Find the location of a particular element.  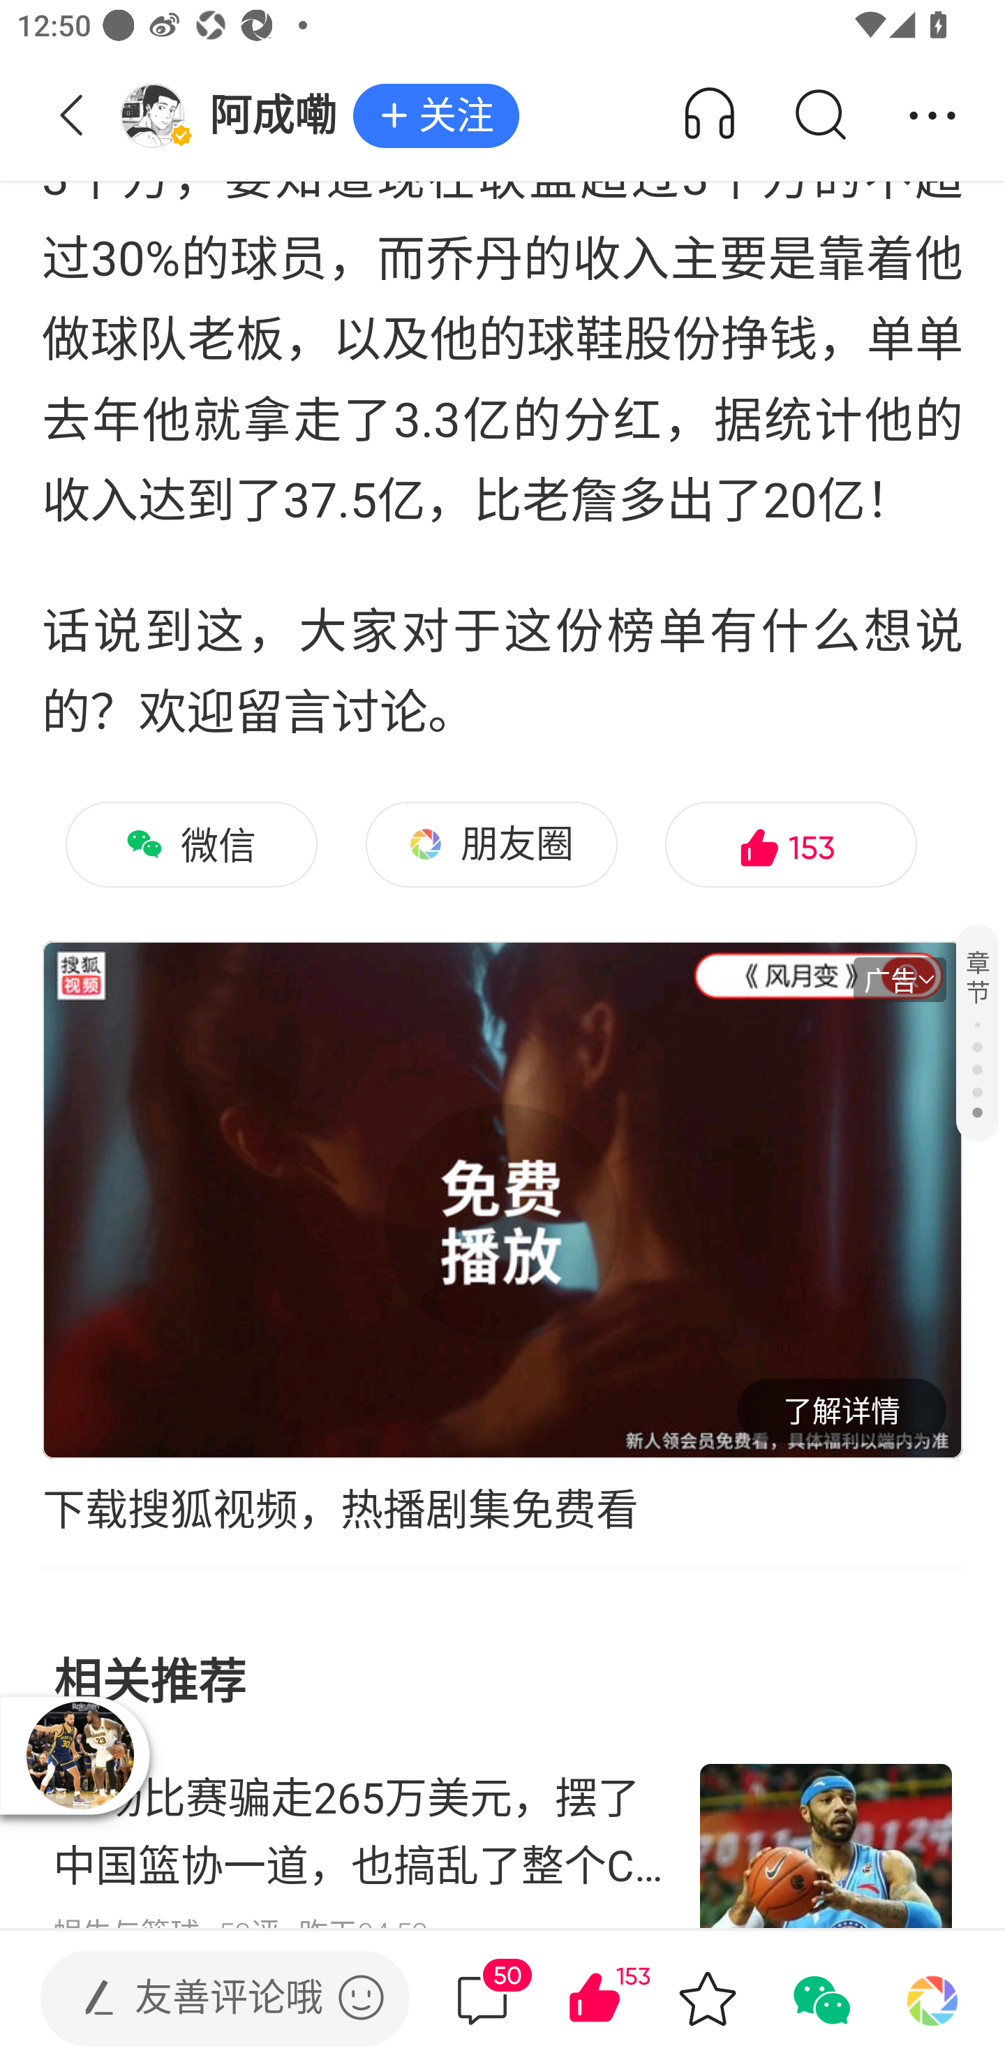

已赞 is located at coordinates (628, 1999).